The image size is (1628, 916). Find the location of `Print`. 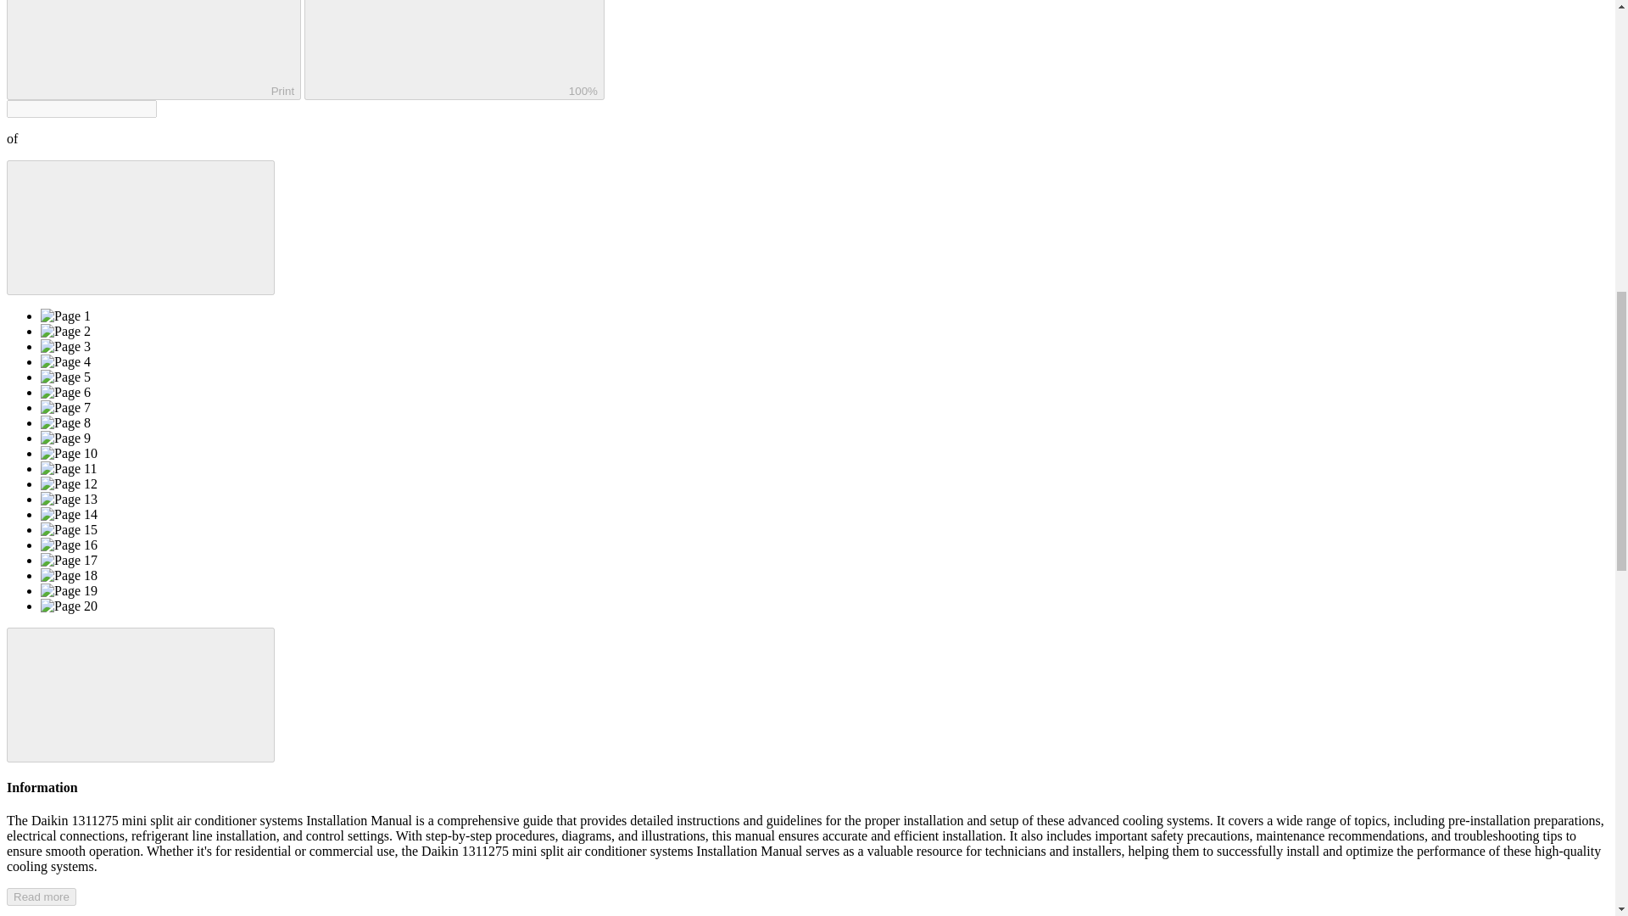

Print is located at coordinates (153, 49).